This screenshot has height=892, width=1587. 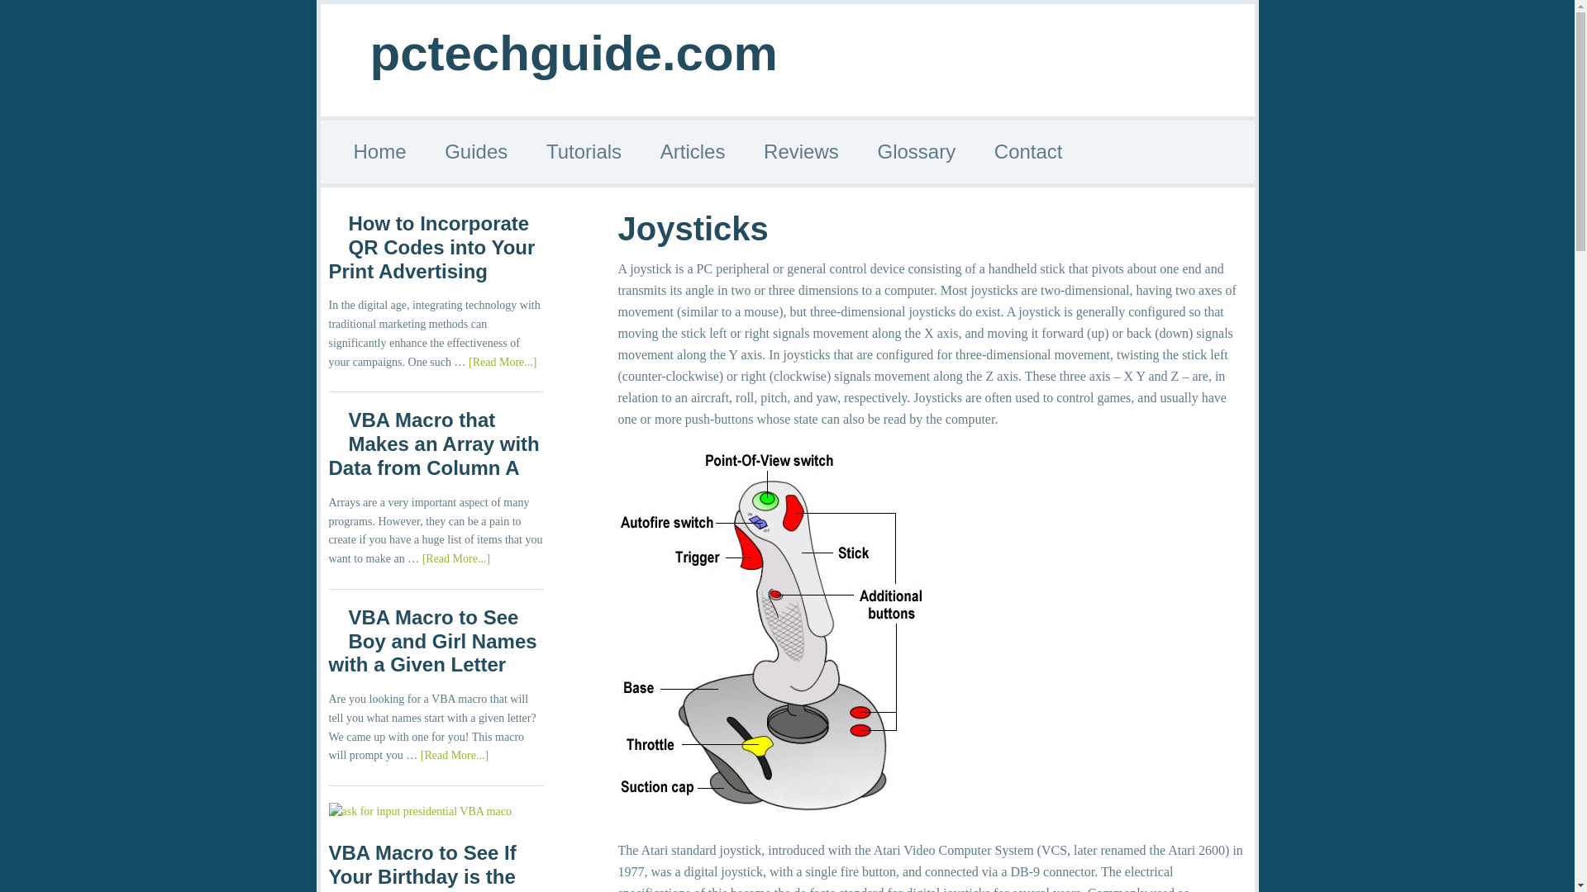 What do you see at coordinates (801, 152) in the screenshot?
I see `Reviews` at bounding box center [801, 152].